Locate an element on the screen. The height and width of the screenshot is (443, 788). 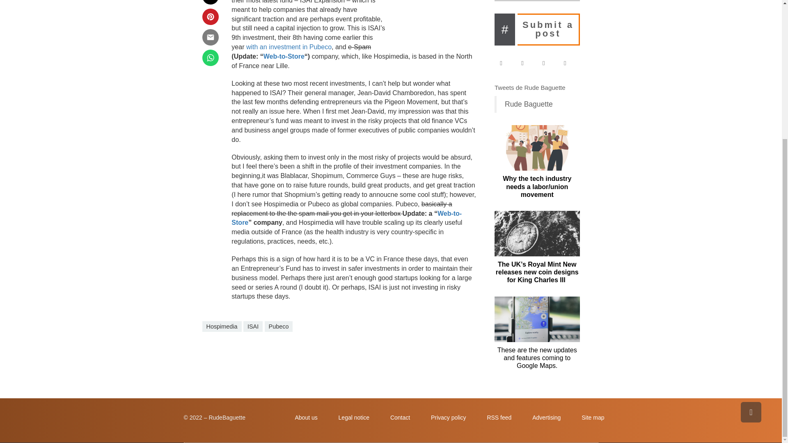
LinkedIn is located at coordinates (547, 63).